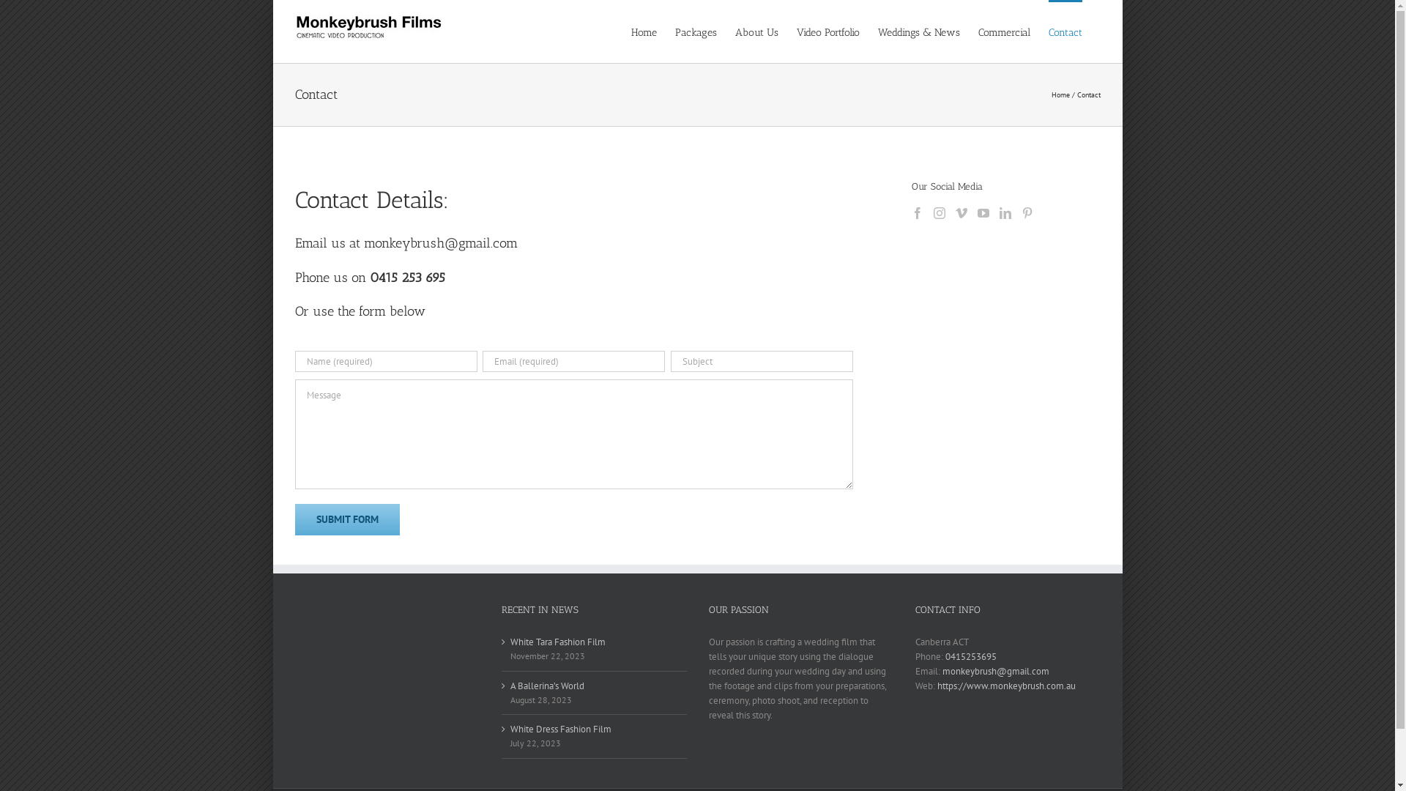  Describe the element at coordinates (828, 31) in the screenshot. I see `Video Portfolio` at that location.